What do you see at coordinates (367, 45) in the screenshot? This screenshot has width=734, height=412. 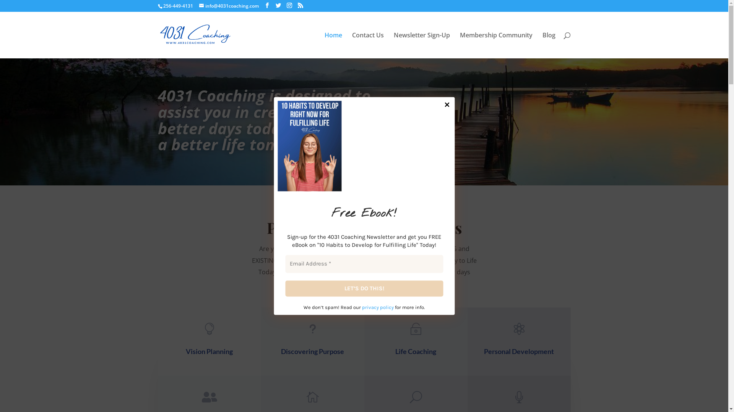 I see `Contact Us` at bounding box center [367, 45].